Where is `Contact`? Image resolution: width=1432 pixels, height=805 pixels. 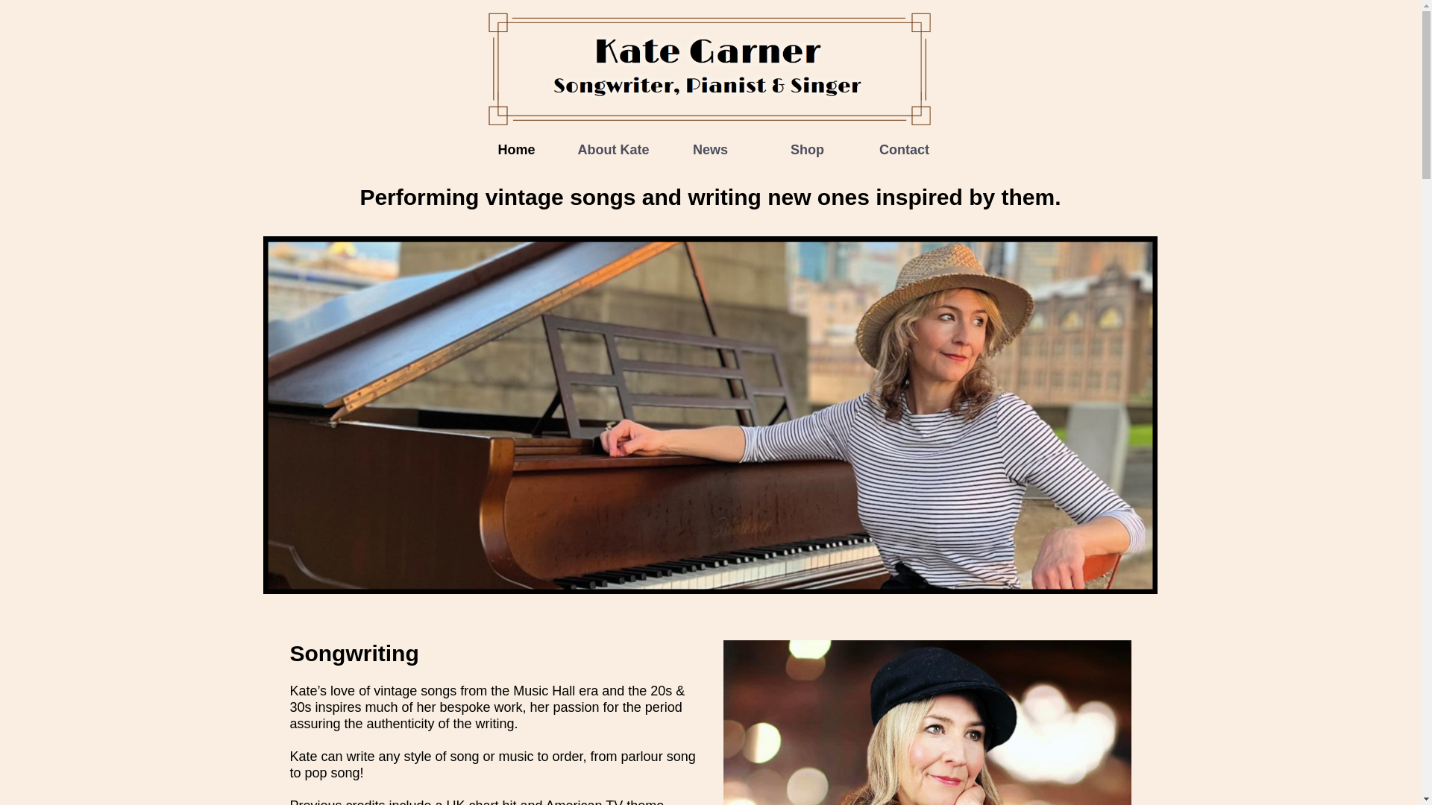 Contact is located at coordinates (905, 149).